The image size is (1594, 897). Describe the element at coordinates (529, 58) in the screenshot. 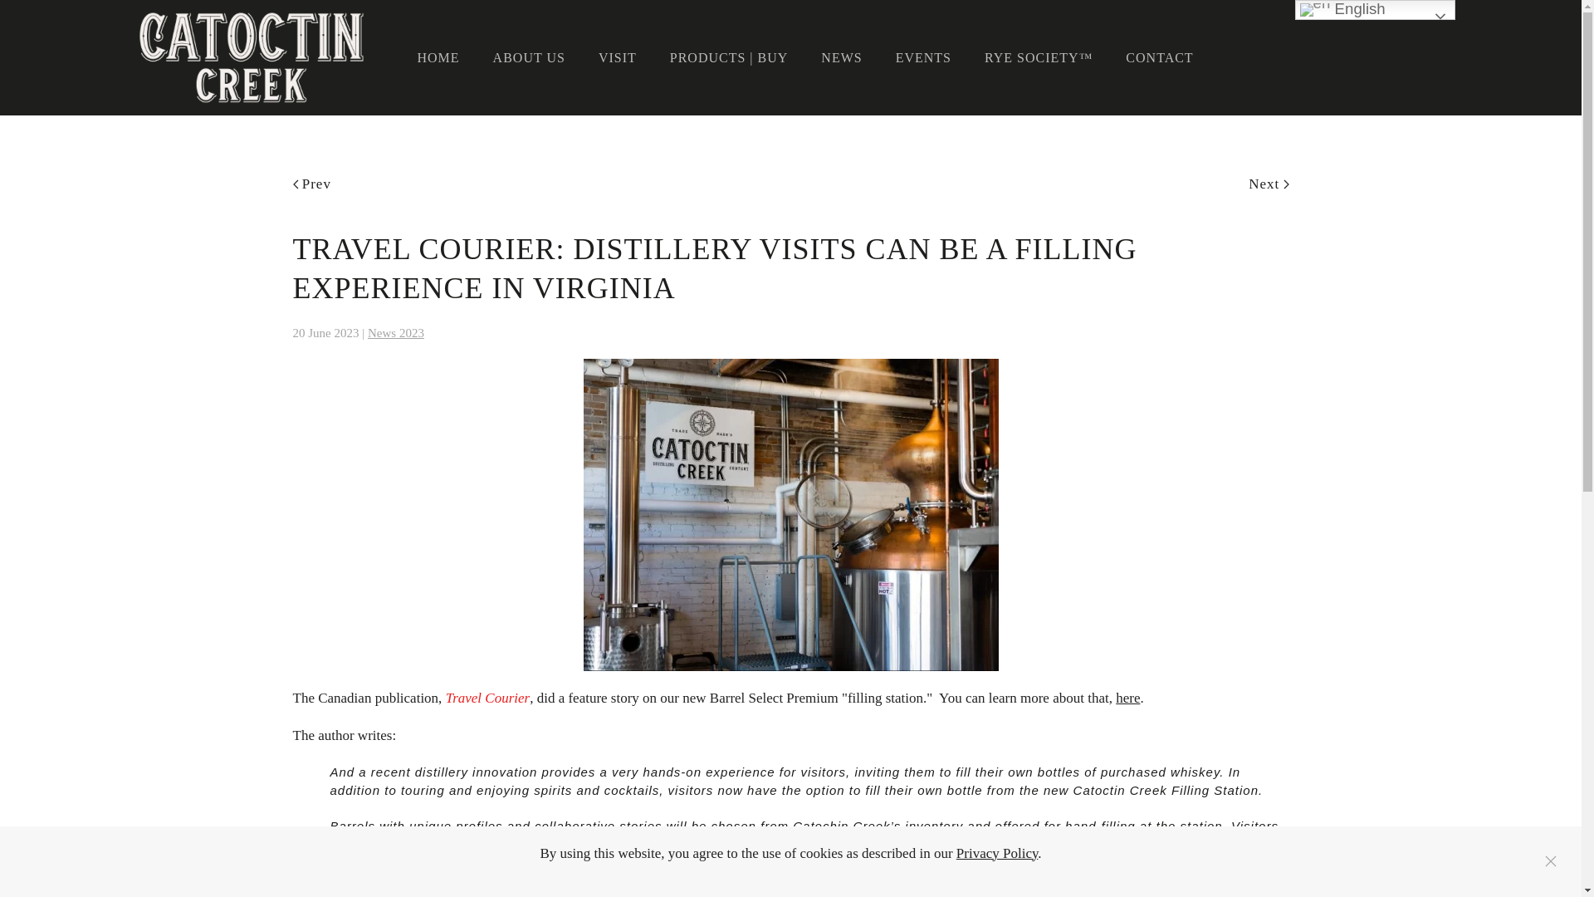

I see `ABOUT US` at that location.